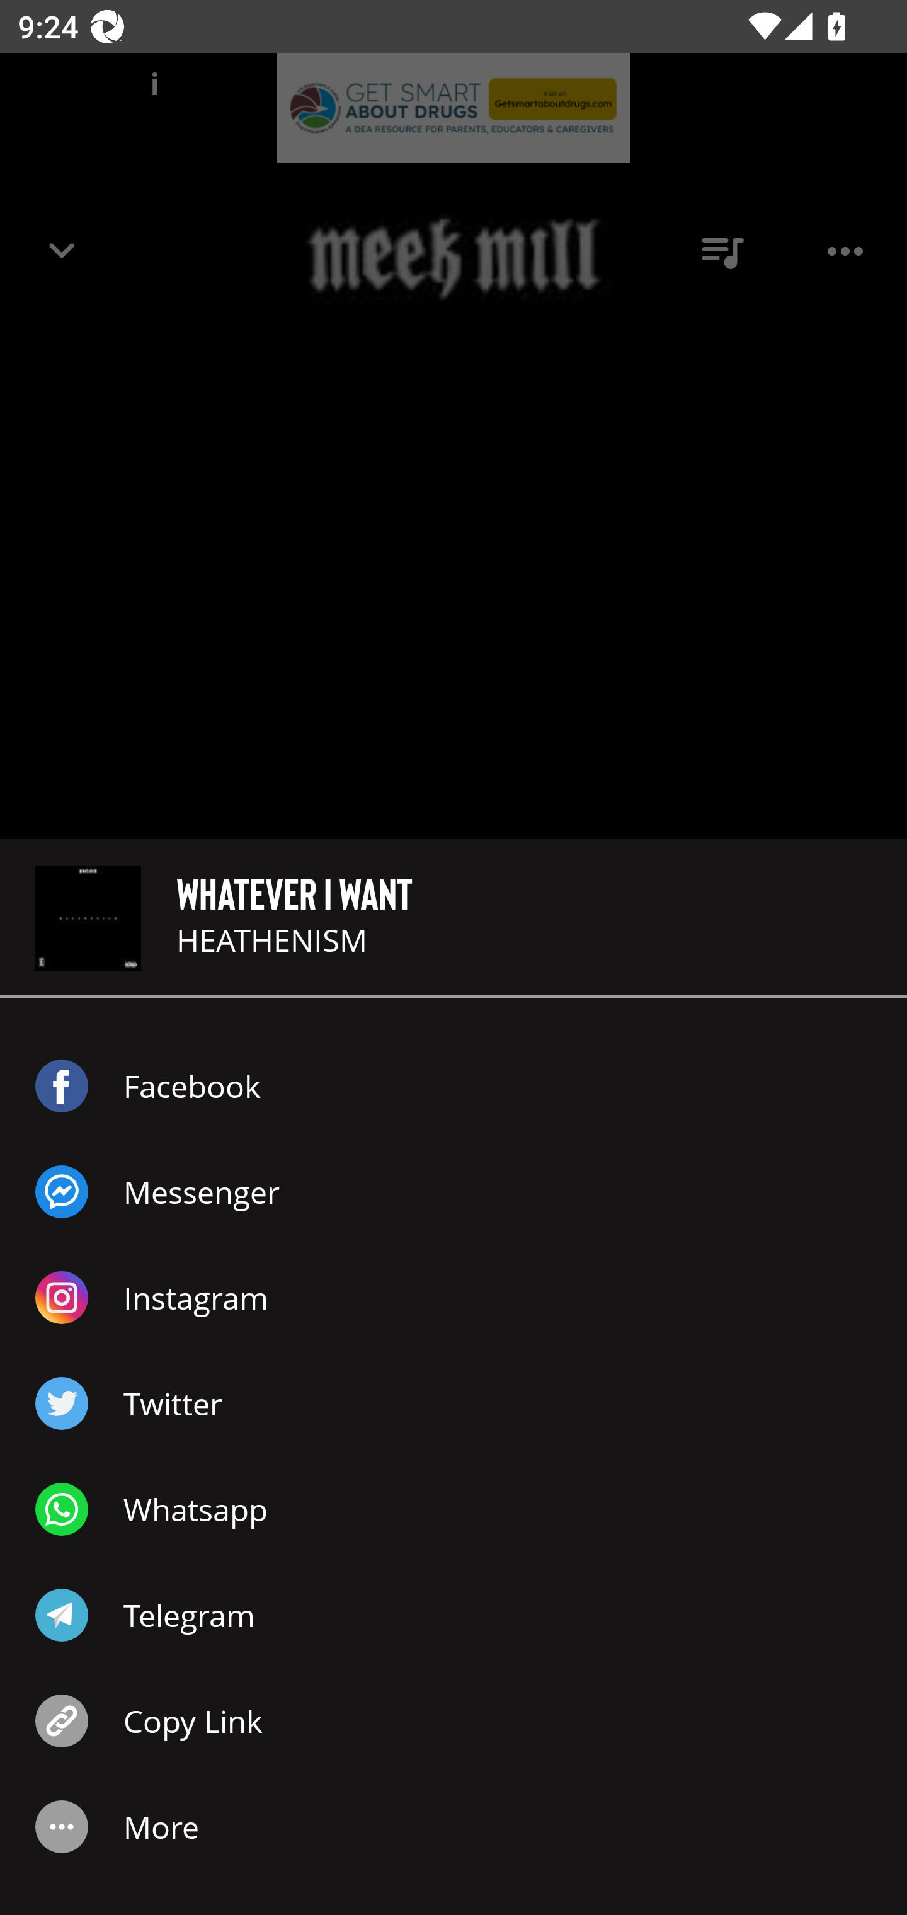  What do you see at coordinates (453, 1509) in the screenshot?
I see `Whatsapp` at bounding box center [453, 1509].